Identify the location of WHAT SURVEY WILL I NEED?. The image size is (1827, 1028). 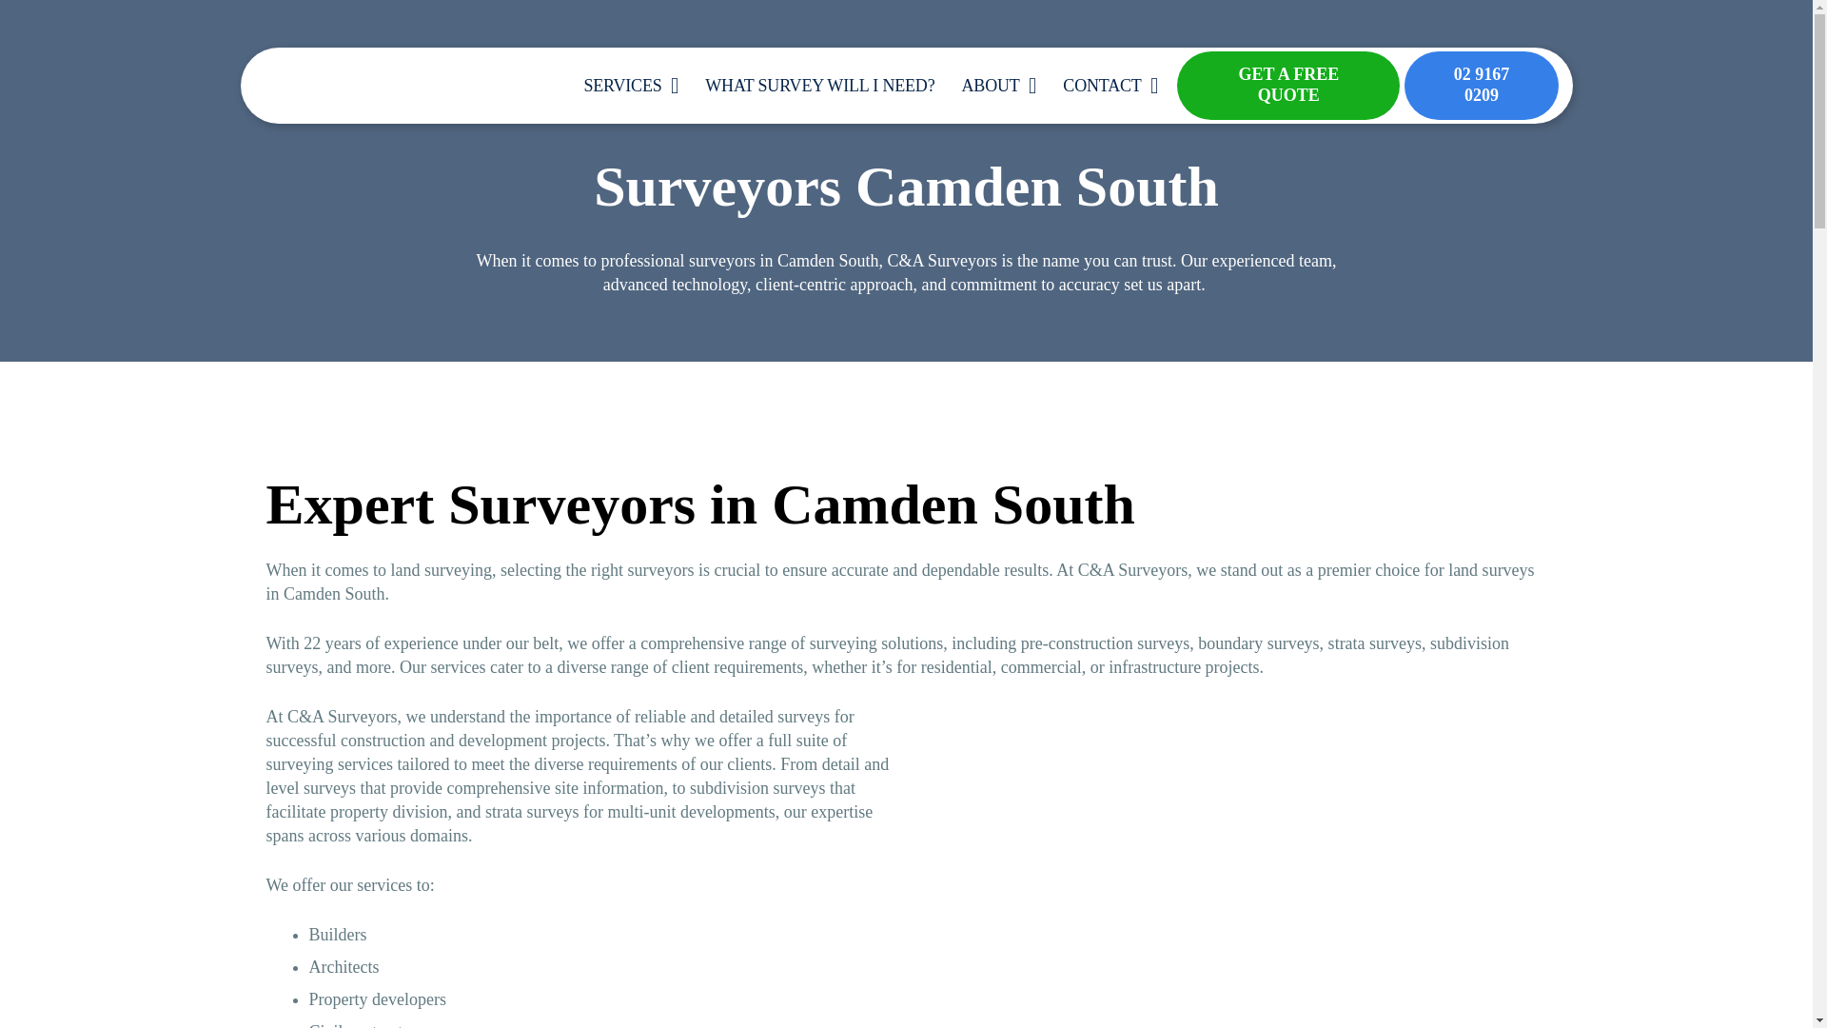
(820, 85).